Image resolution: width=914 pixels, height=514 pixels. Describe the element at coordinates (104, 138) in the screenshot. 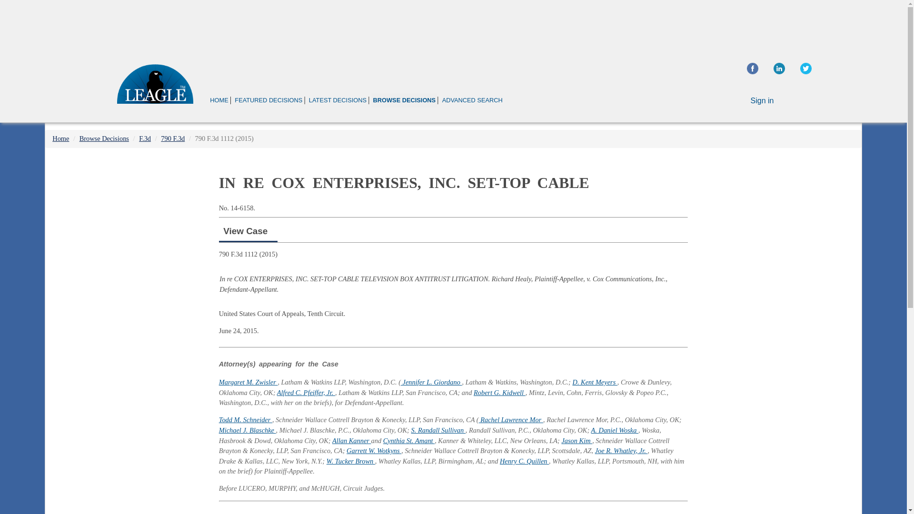

I see `Browse Decisions` at that location.